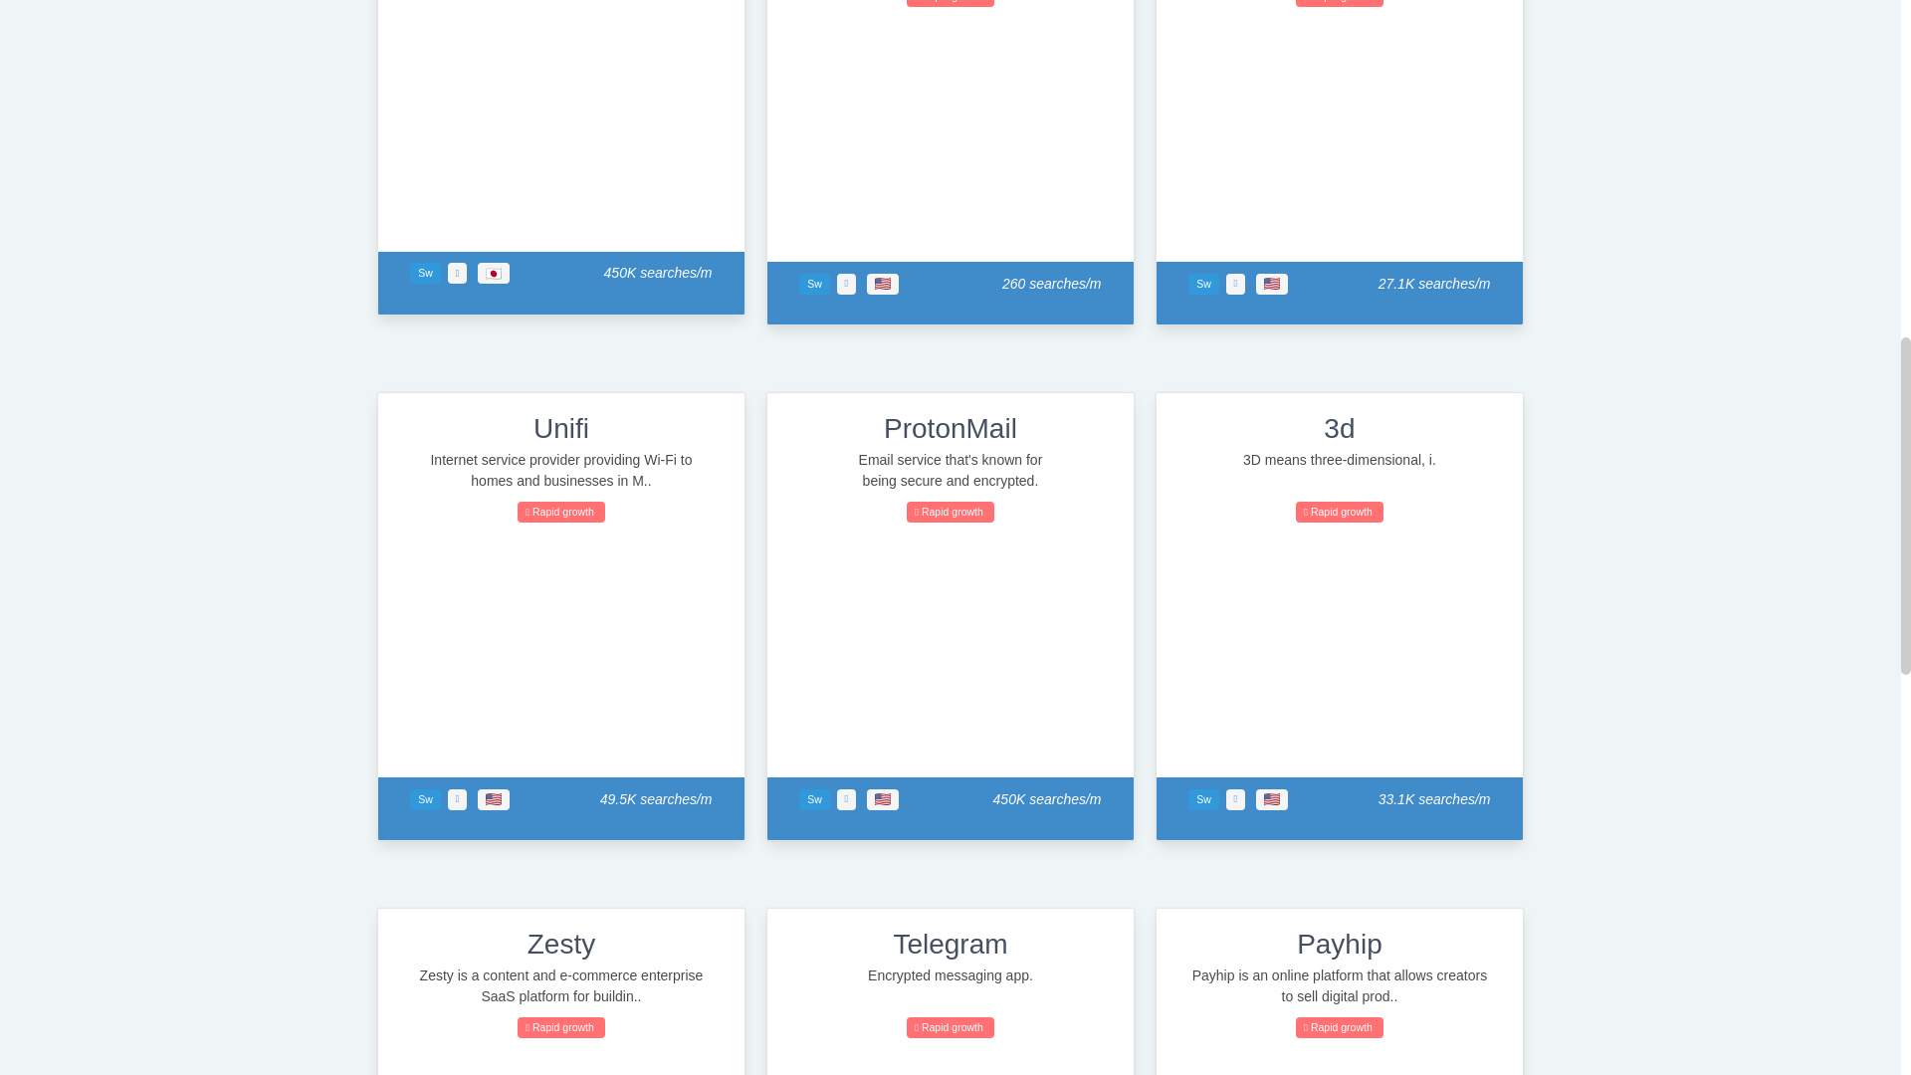  Describe the element at coordinates (560, 944) in the screenshot. I see `Zesty` at that location.